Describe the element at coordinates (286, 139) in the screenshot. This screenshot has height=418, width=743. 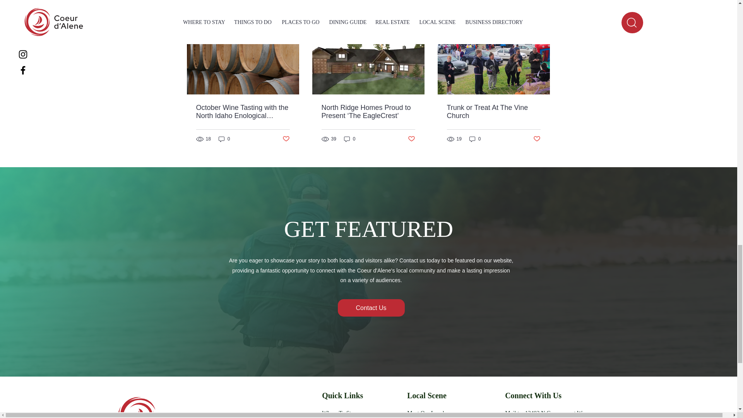
I see `Post not marked as liked` at that location.